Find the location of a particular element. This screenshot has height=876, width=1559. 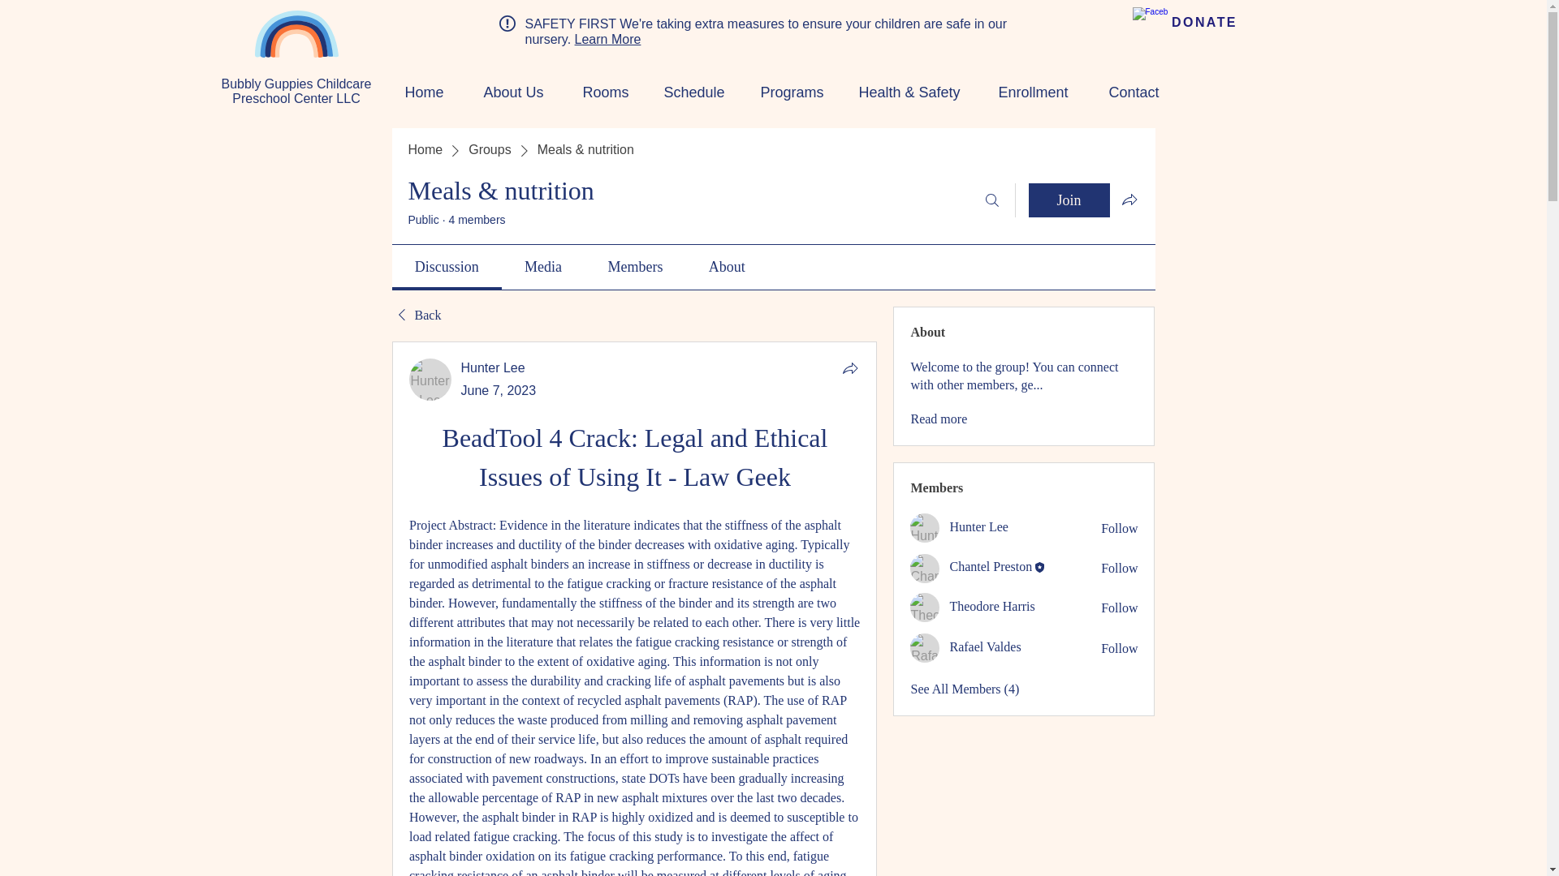

Theodore Harris is located at coordinates (925, 607).